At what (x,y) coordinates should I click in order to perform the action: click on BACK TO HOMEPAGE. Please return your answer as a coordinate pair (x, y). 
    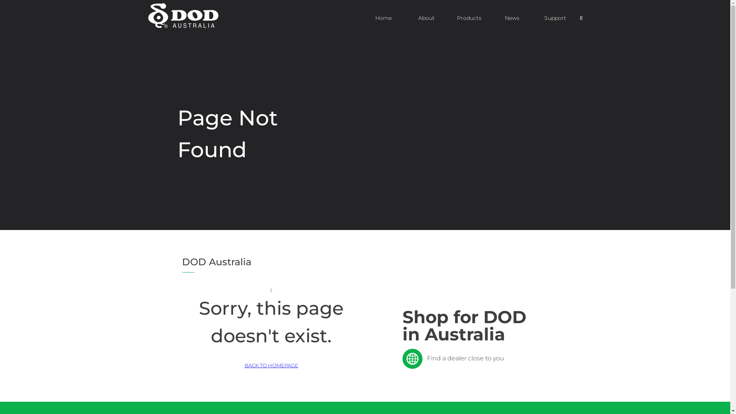
    Looking at the image, I should click on (271, 365).